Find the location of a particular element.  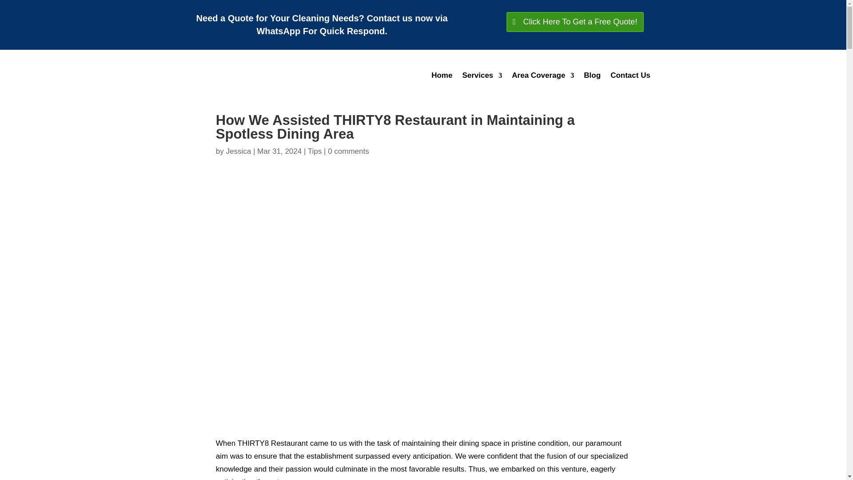

Area Coverage is located at coordinates (543, 76).